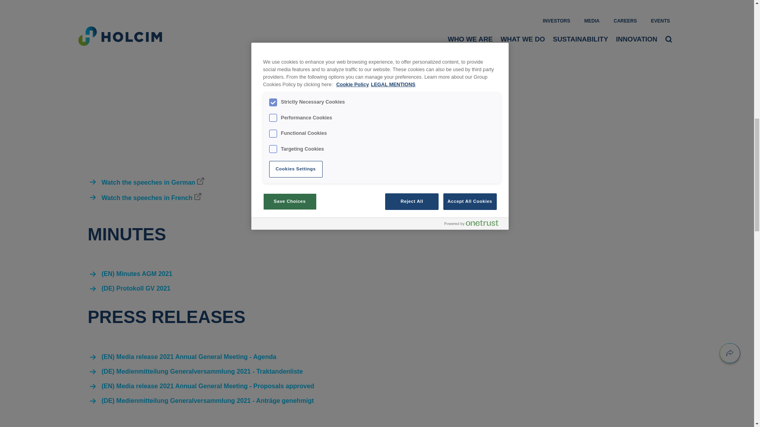  Describe the element at coordinates (151, 198) in the screenshot. I see `Watch the speeches in French` at that location.